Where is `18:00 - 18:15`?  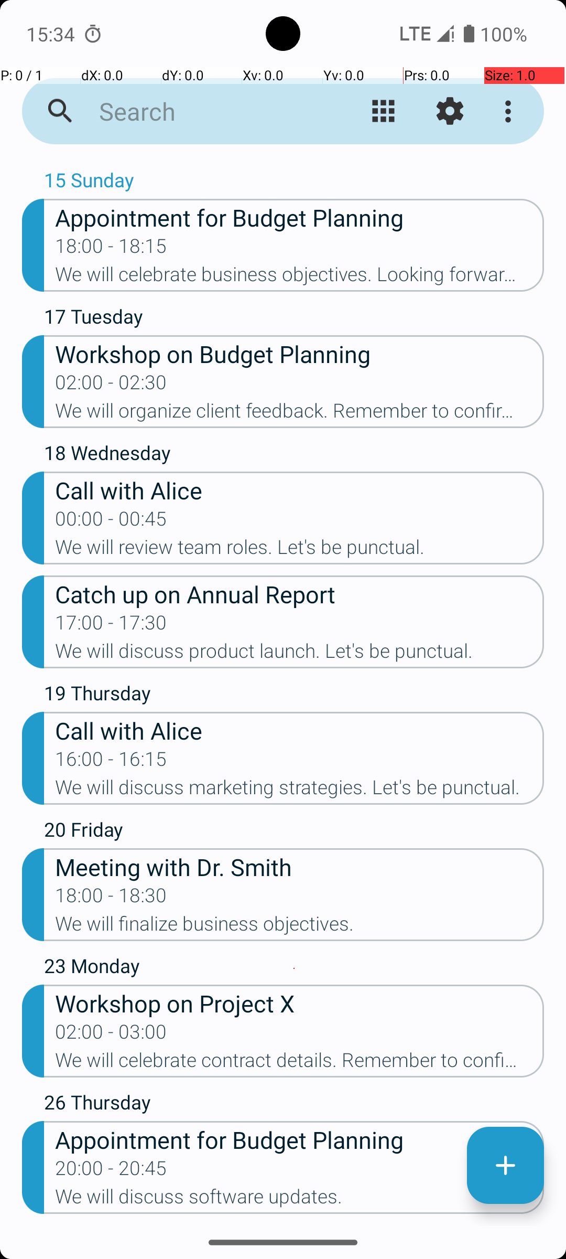 18:00 - 18:15 is located at coordinates (111, 249).